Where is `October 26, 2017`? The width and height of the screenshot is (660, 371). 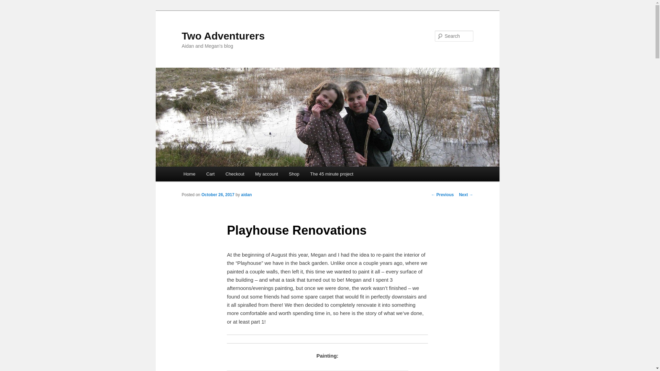 October 26, 2017 is located at coordinates (218, 194).